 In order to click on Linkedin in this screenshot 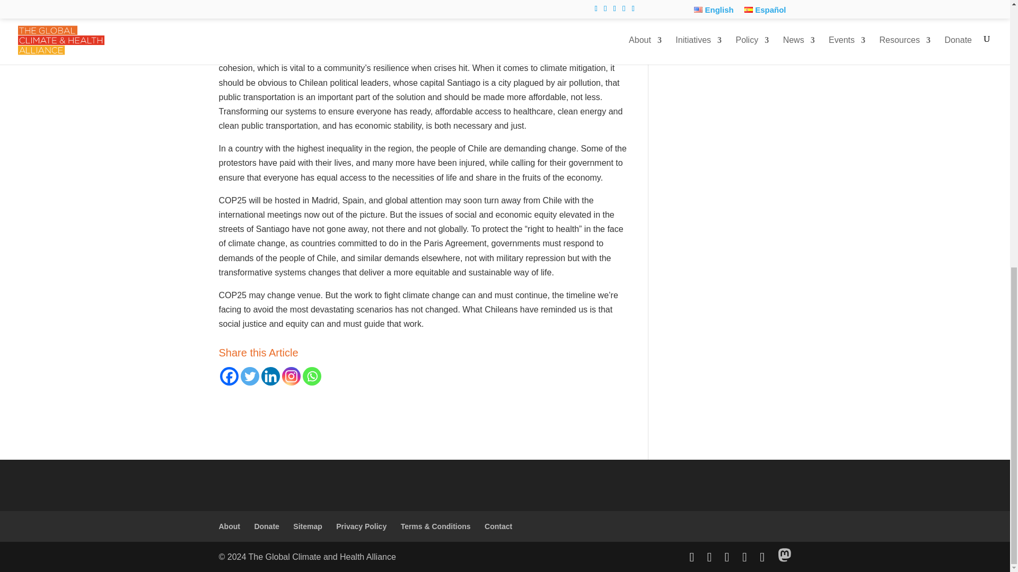, I will do `click(269, 376)`.